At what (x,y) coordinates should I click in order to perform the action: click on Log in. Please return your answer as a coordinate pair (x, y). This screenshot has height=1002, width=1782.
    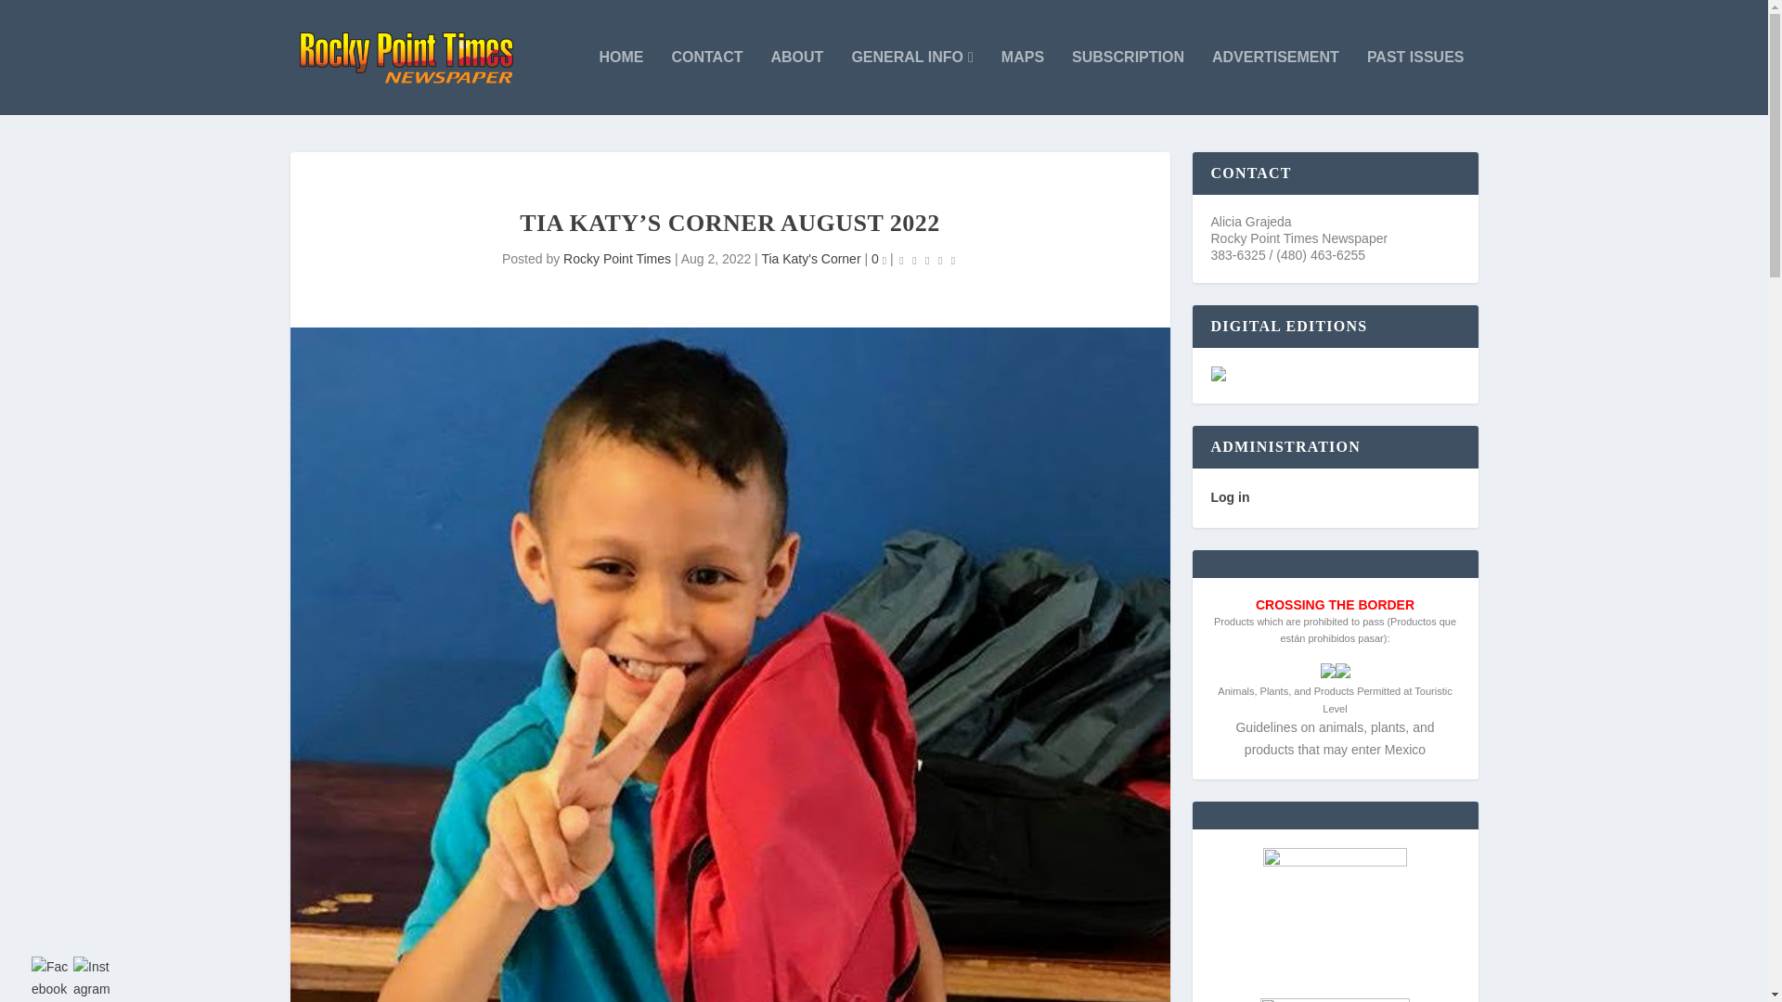
    Looking at the image, I should click on (1229, 497).